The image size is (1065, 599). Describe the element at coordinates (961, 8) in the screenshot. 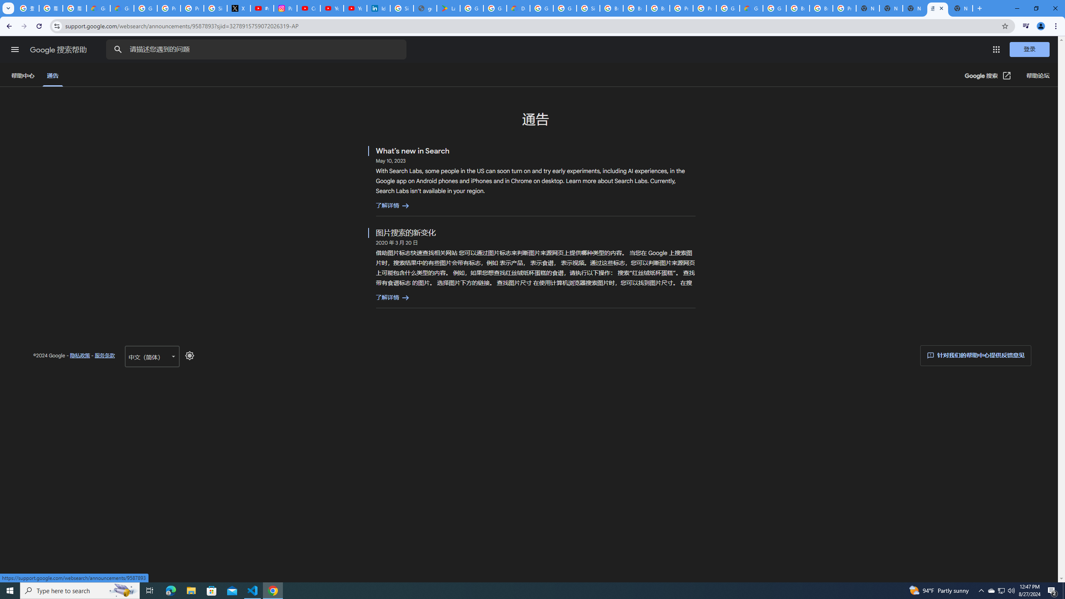

I see `New Tab` at that location.